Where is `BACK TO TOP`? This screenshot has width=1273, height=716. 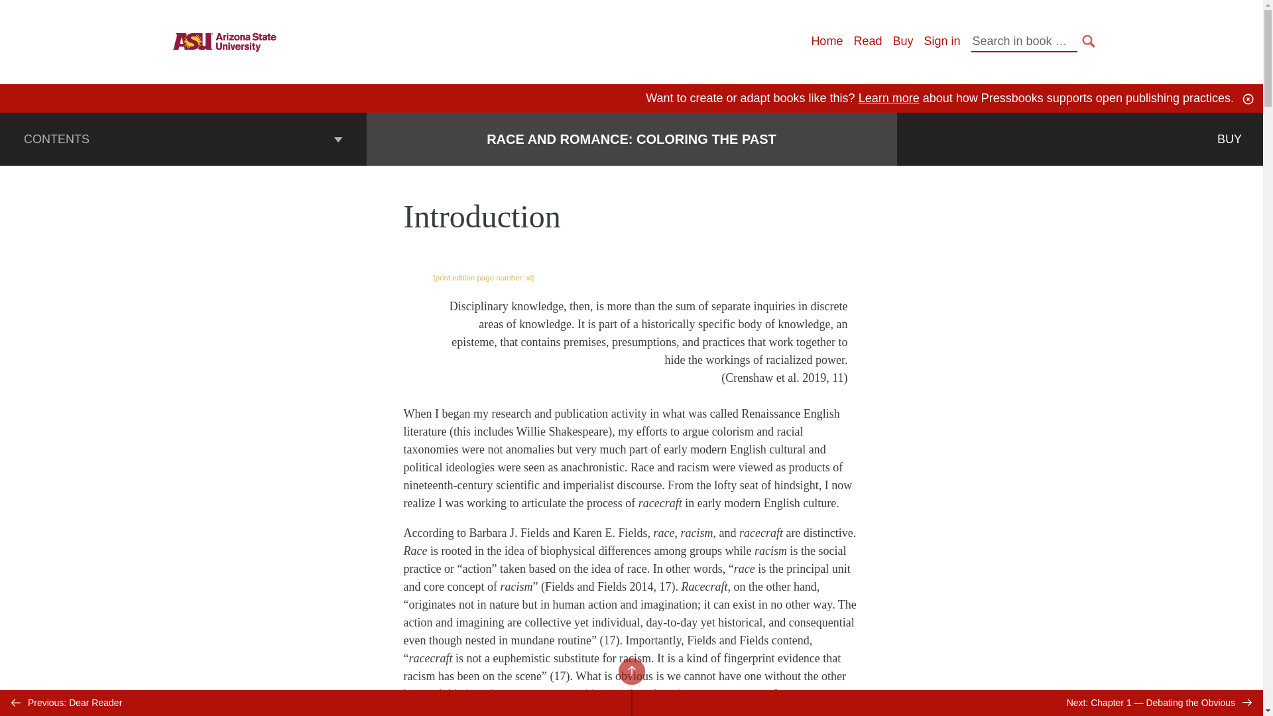 BACK TO TOP is located at coordinates (631, 671).